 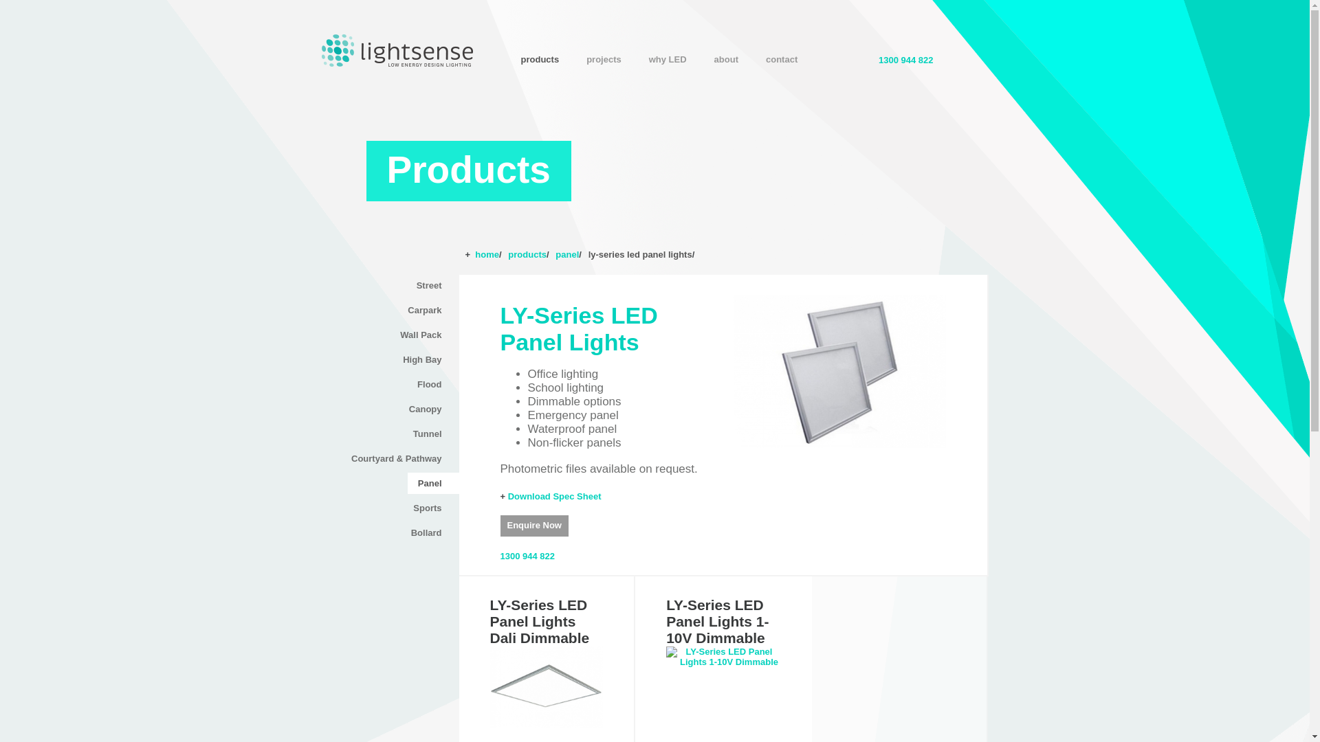 What do you see at coordinates (428, 311) in the screenshot?
I see `Carpark` at bounding box center [428, 311].